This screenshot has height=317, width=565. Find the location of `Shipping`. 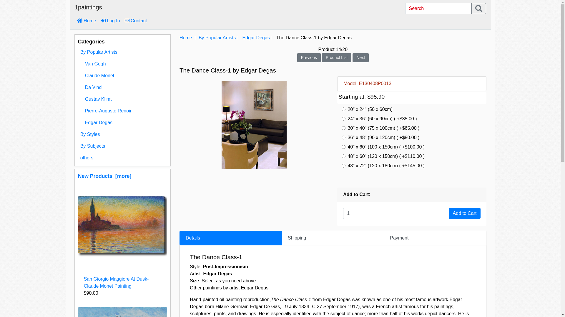

Shipping is located at coordinates (333, 238).